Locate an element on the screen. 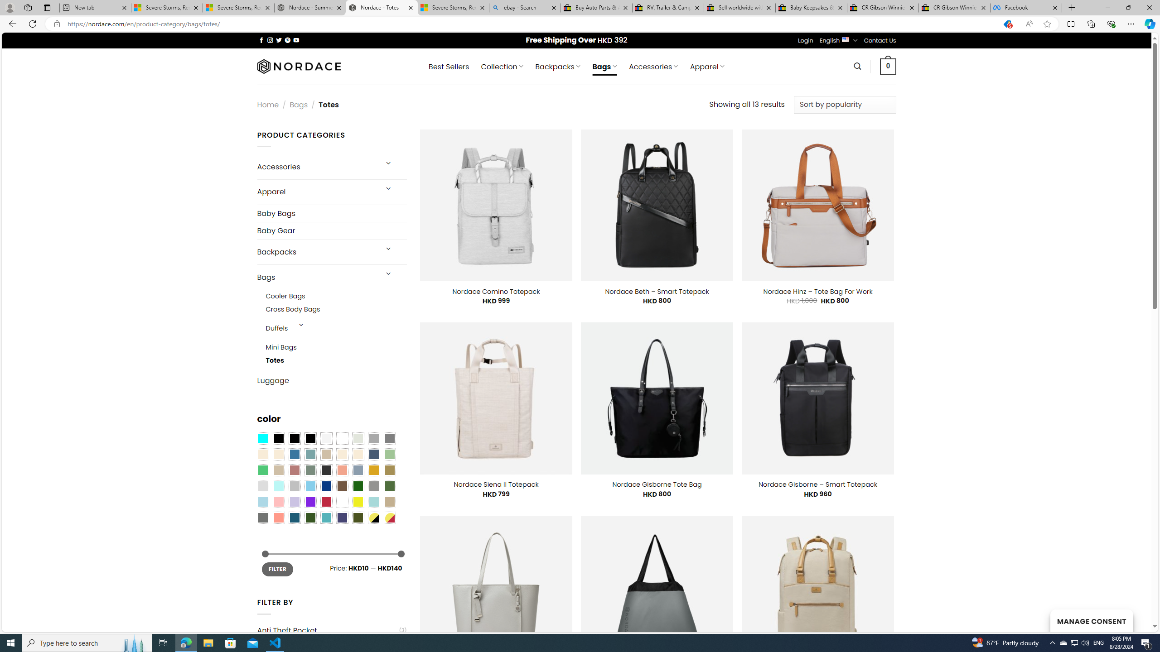 Image resolution: width=1160 pixels, height=652 pixels. Contact Us is located at coordinates (880, 41).